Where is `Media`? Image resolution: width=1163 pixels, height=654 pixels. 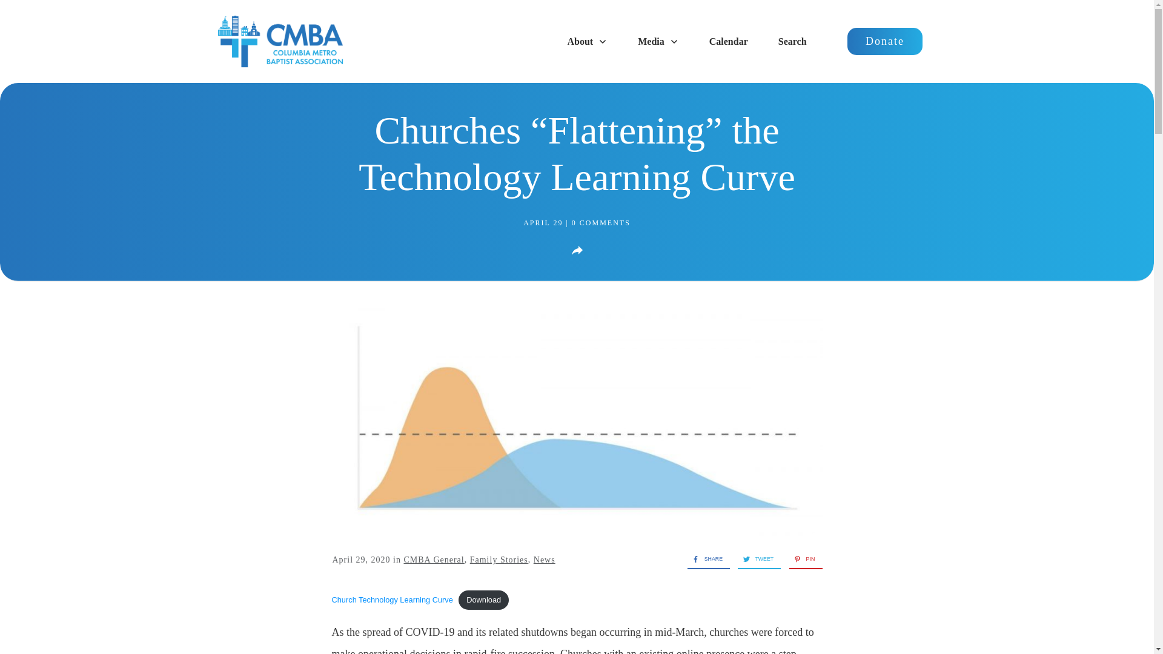 Media is located at coordinates (658, 41).